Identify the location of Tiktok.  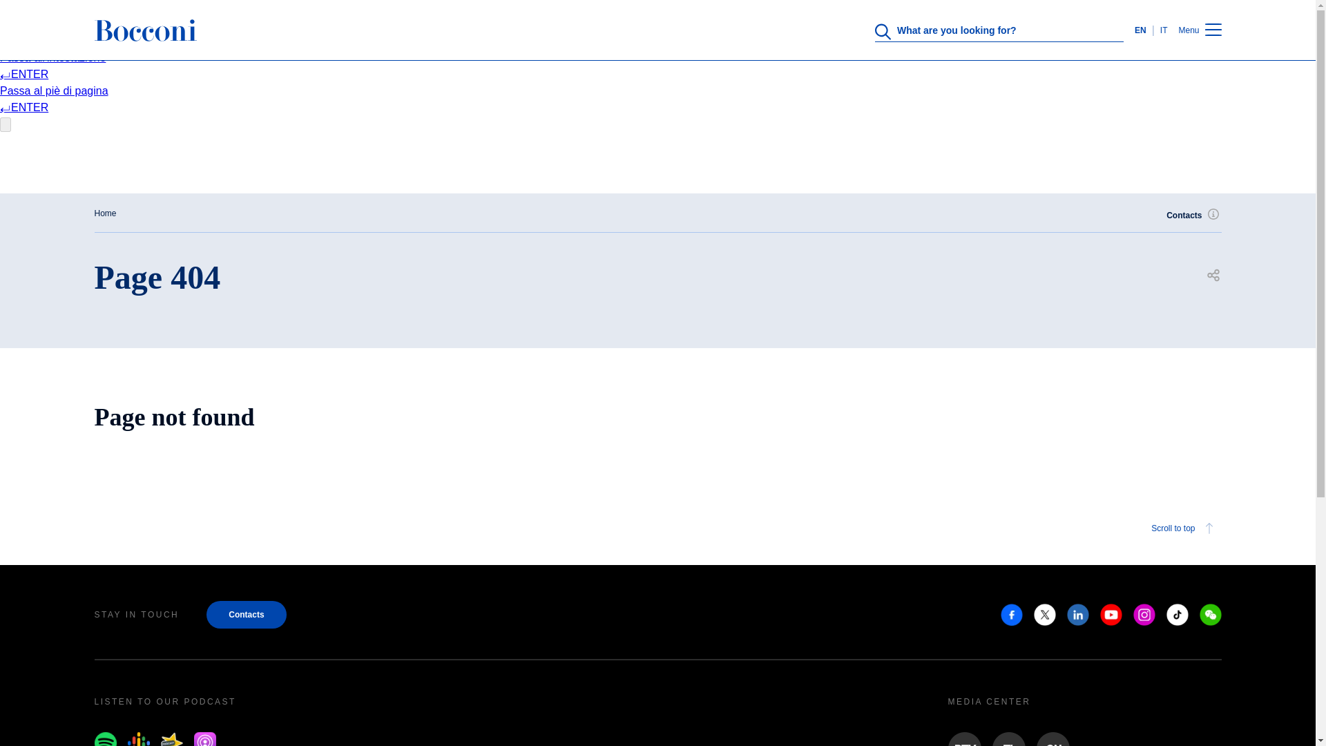
(1177, 615).